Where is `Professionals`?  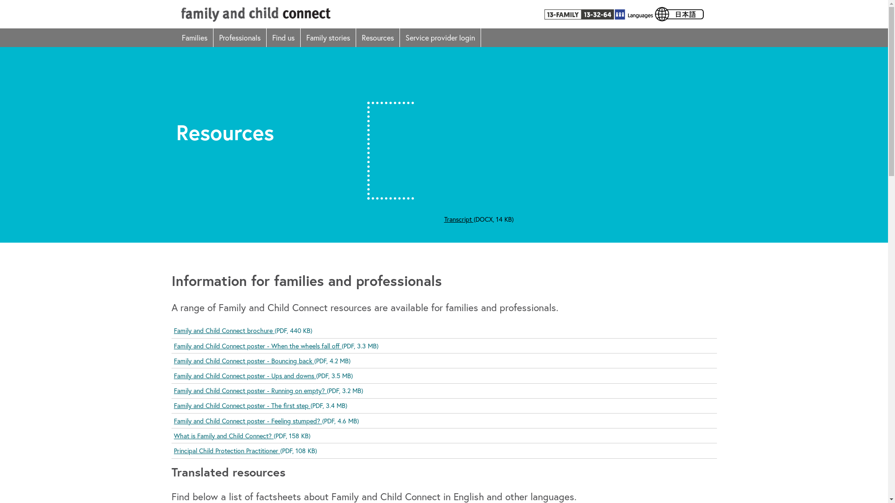
Professionals is located at coordinates (240, 38).